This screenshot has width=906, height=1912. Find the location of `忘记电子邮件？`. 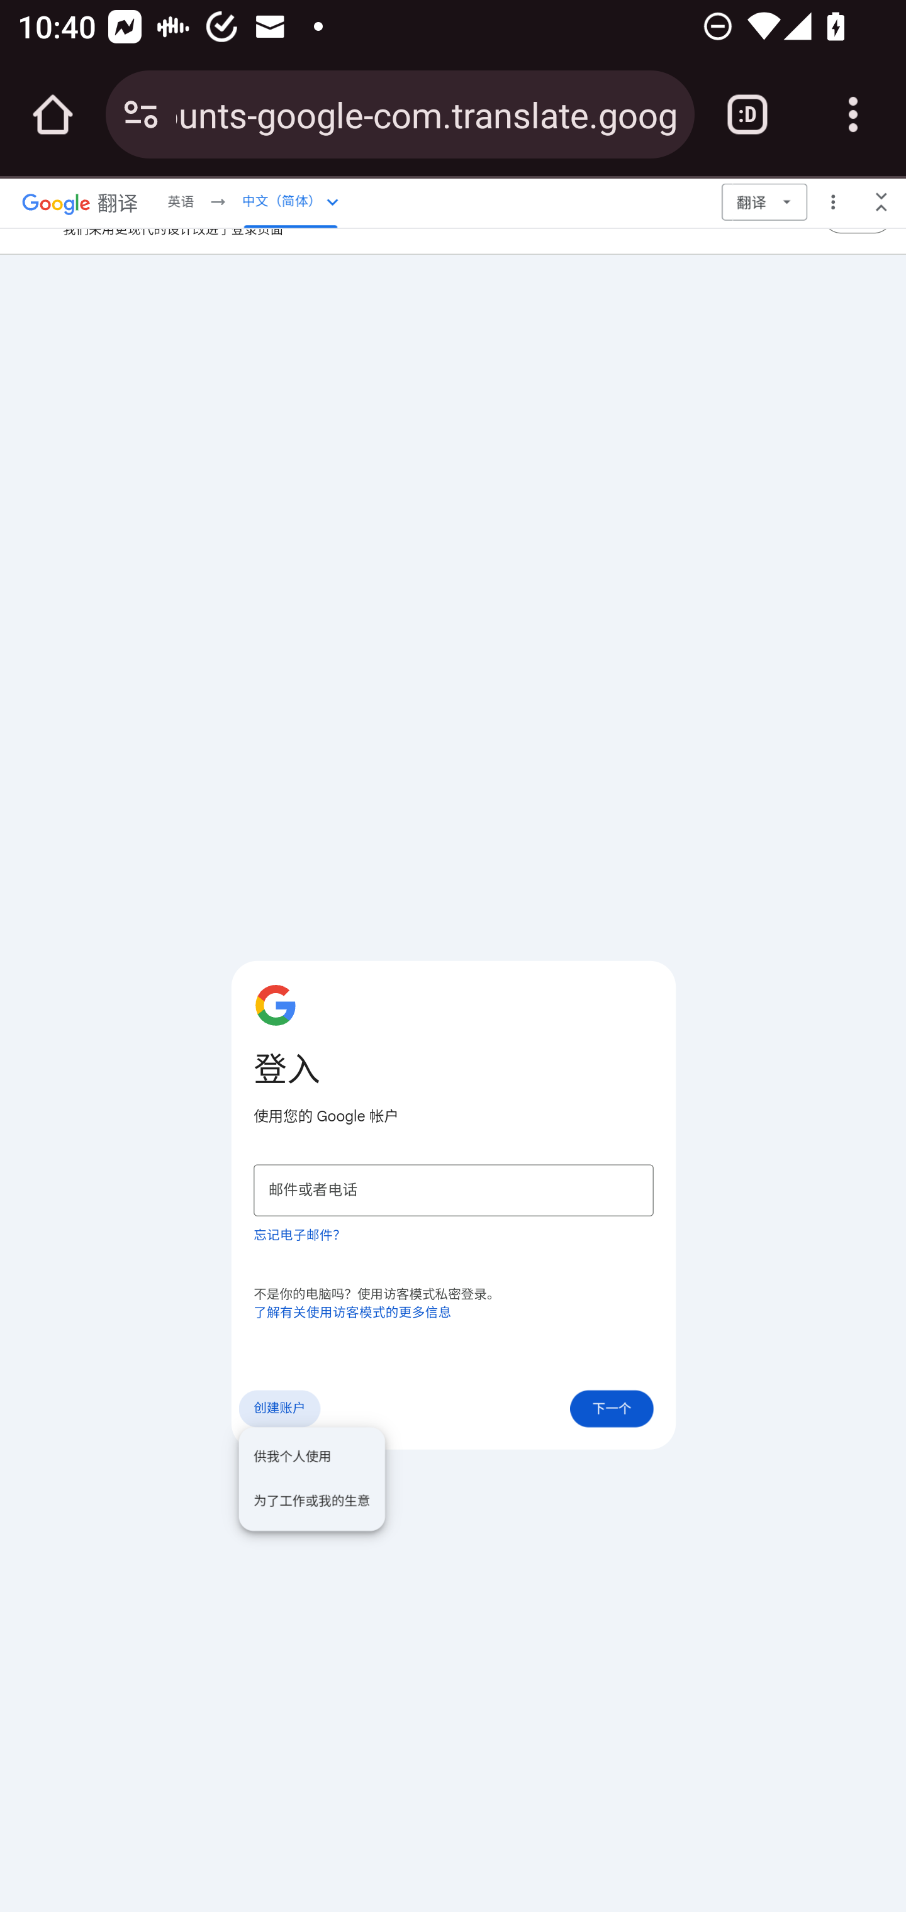

忘记电子邮件？ is located at coordinates (300, 1234).